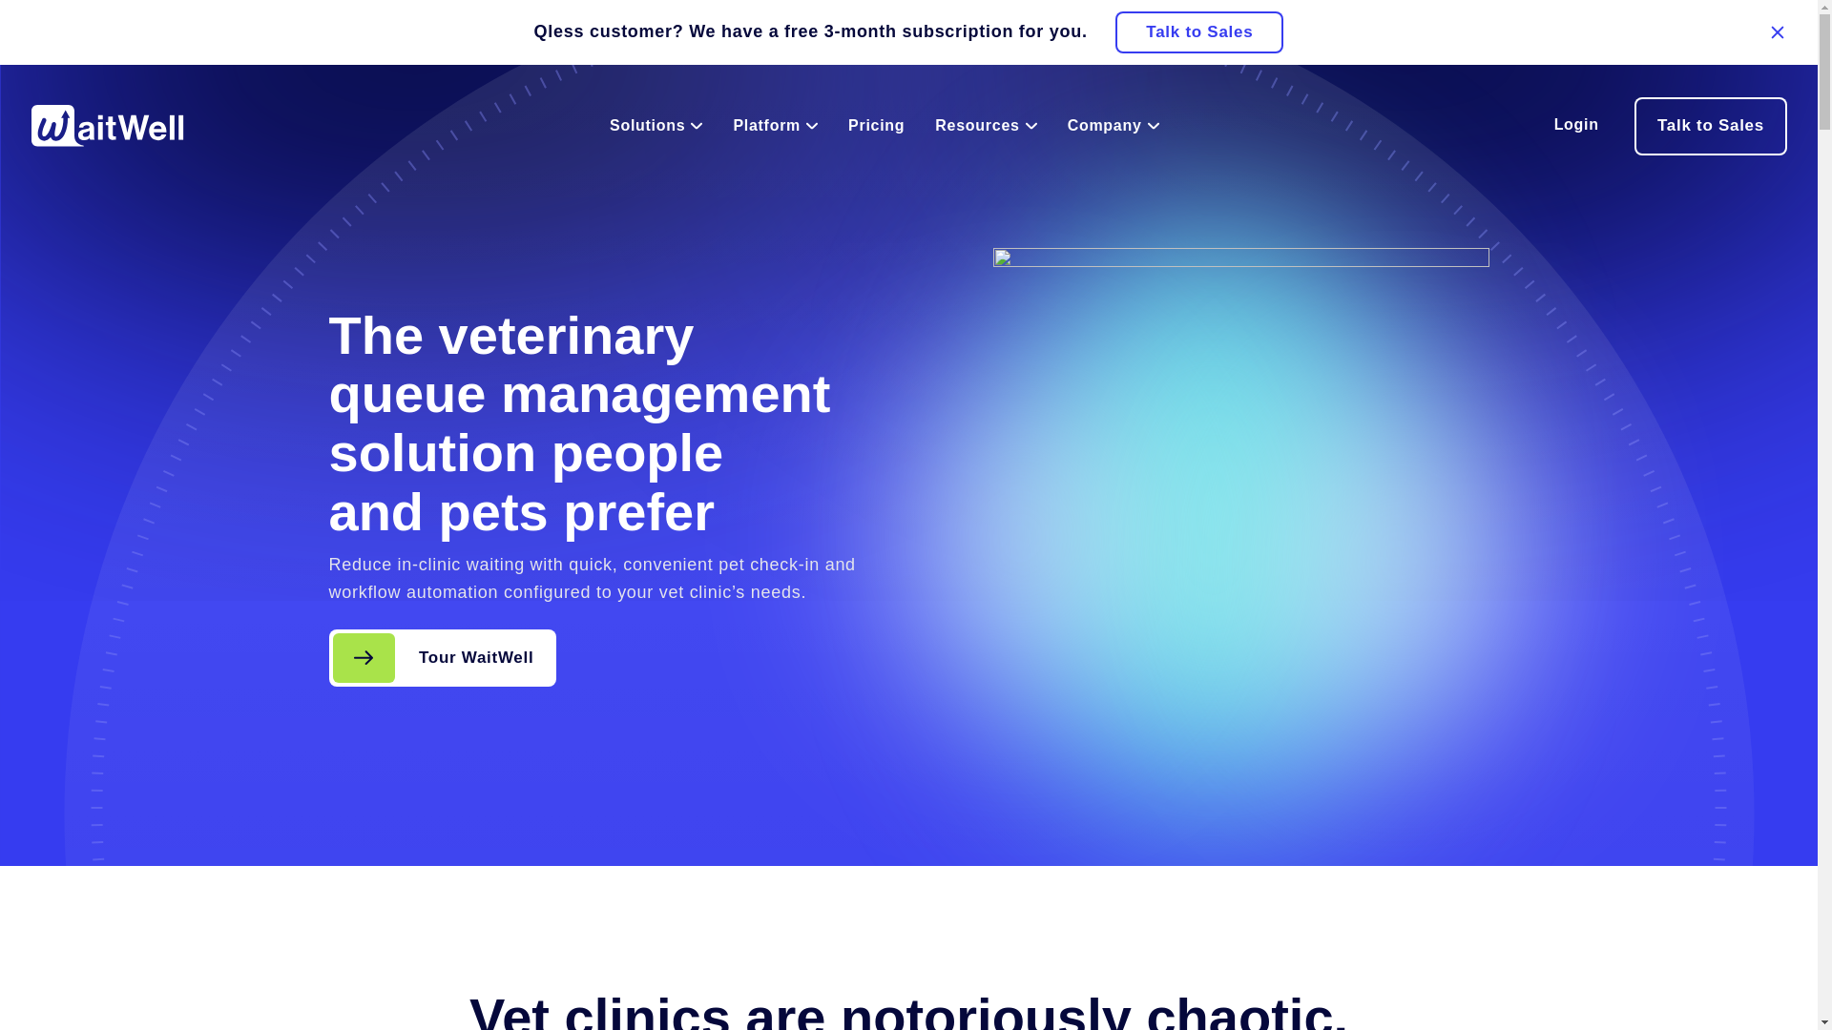 The width and height of the screenshot is (1832, 1030). What do you see at coordinates (1576, 126) in the screenshot?
I see `Login` at bounding box center [1576, 126].